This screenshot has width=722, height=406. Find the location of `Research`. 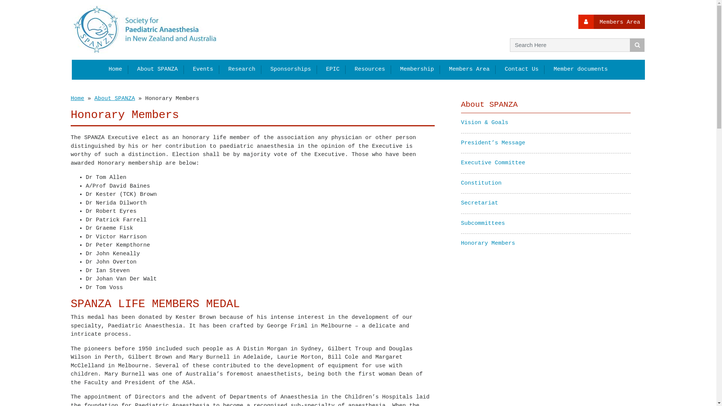

Research is located at coordinates (242, 69).